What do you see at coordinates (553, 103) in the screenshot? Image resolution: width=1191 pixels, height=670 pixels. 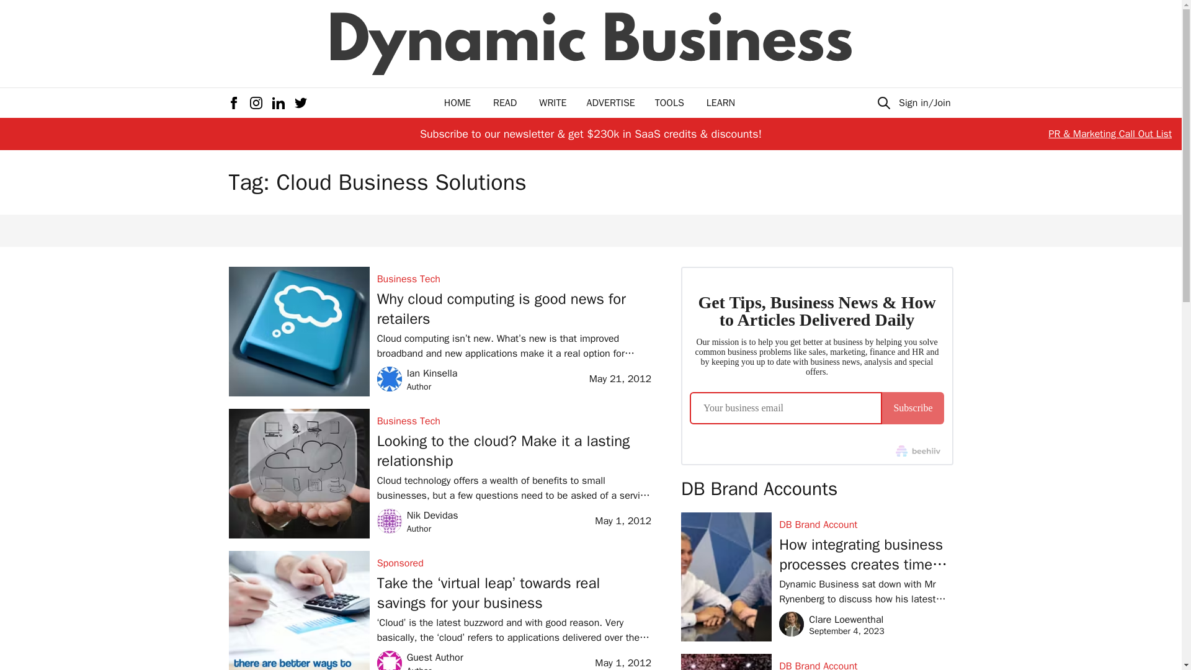 I see `Business Tech` at bounding box center [553, 103].